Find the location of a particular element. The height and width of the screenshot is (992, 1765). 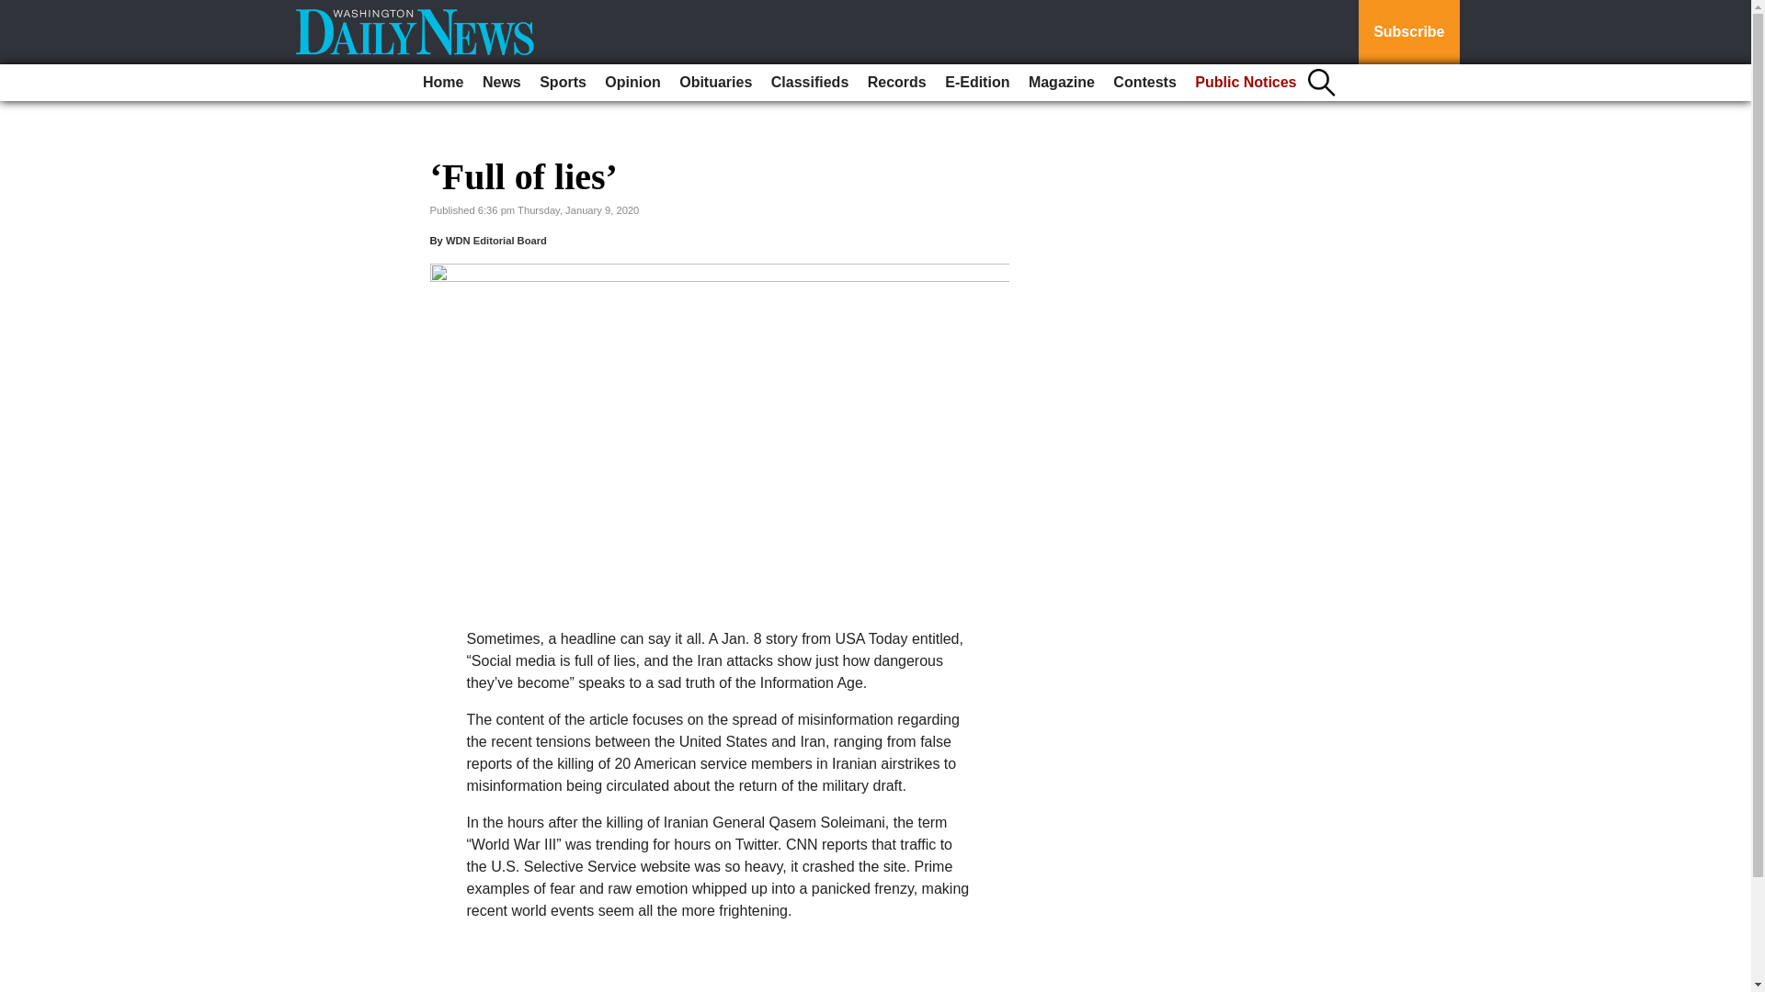

Sports is located at coordinates (563, 83).